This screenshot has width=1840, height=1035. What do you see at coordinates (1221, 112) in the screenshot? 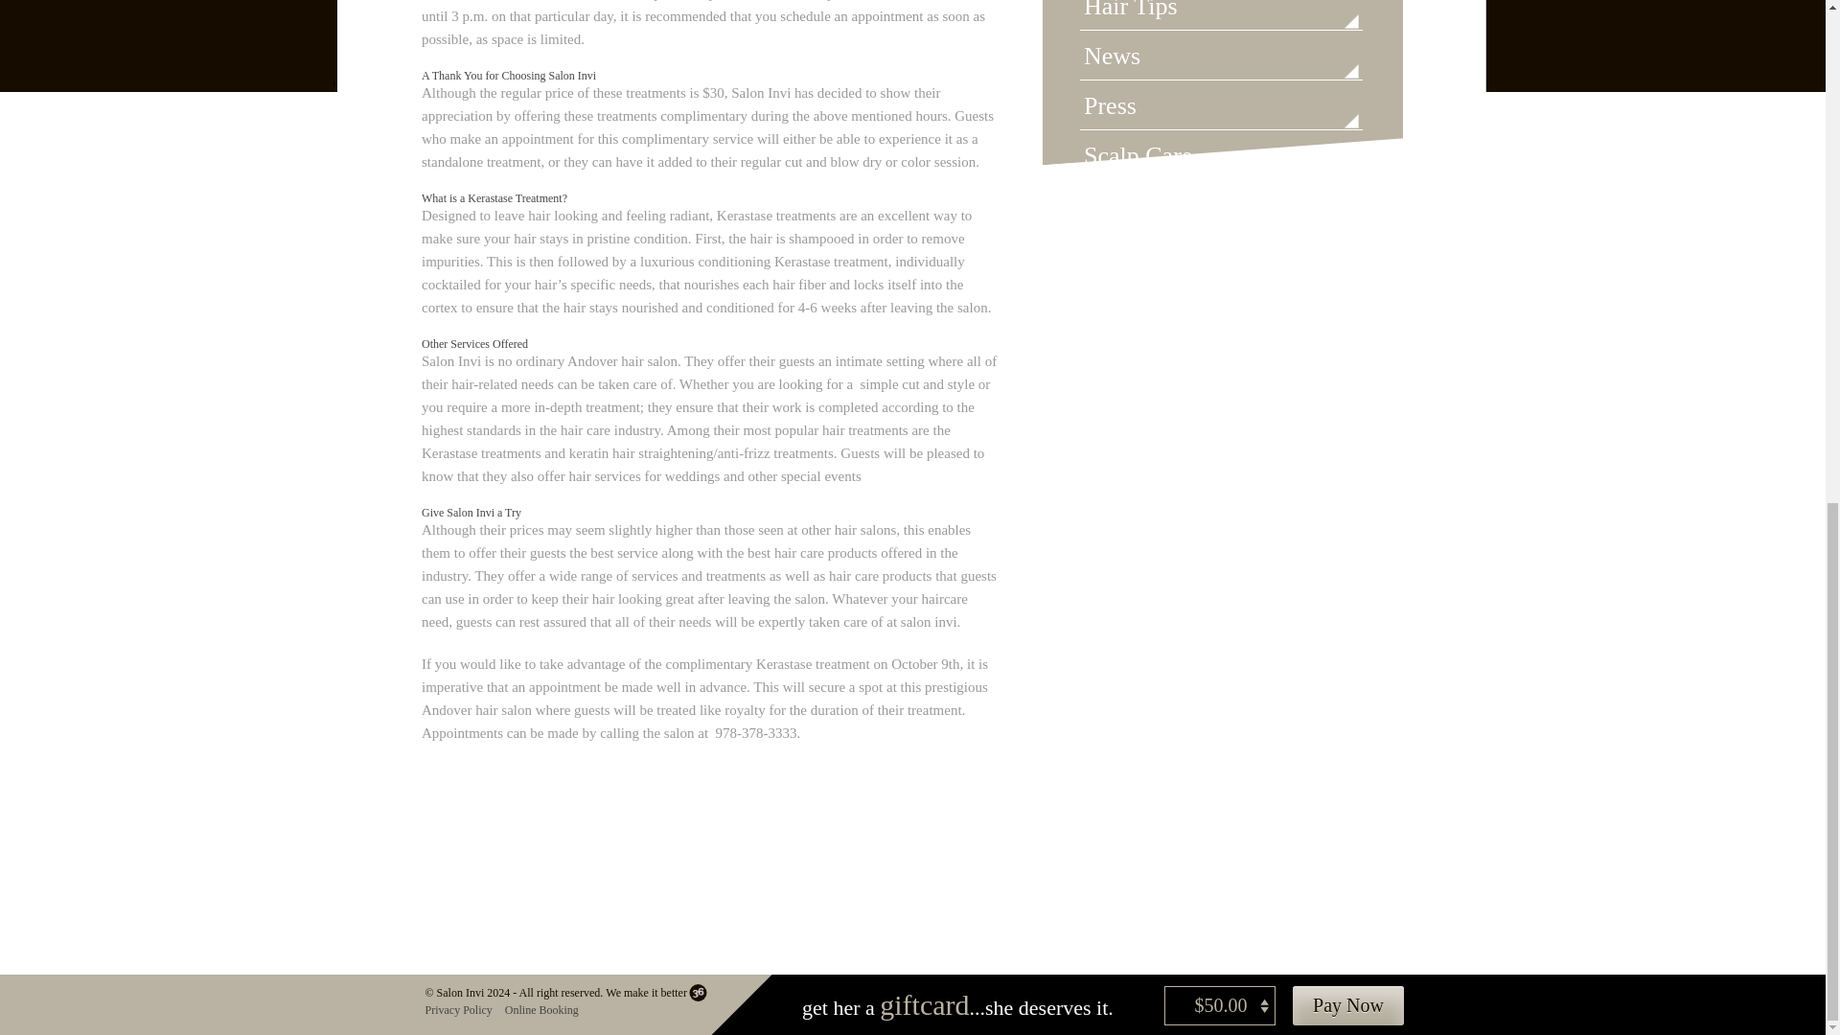
I see `Press` at bounding box center [1221, 112].